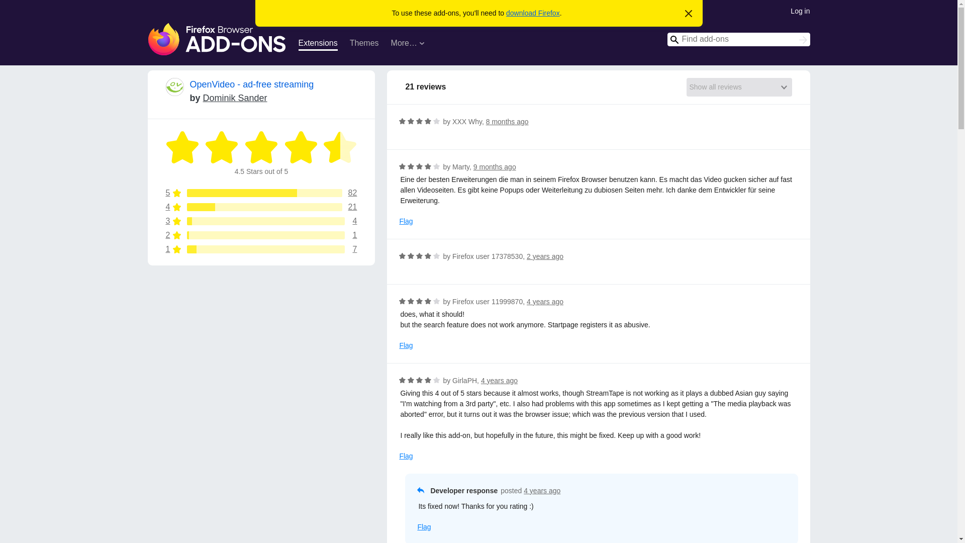 The height and width of the screenshot is (543, 965). I want to click on Rated 4 out of 5, so click(419, 121).